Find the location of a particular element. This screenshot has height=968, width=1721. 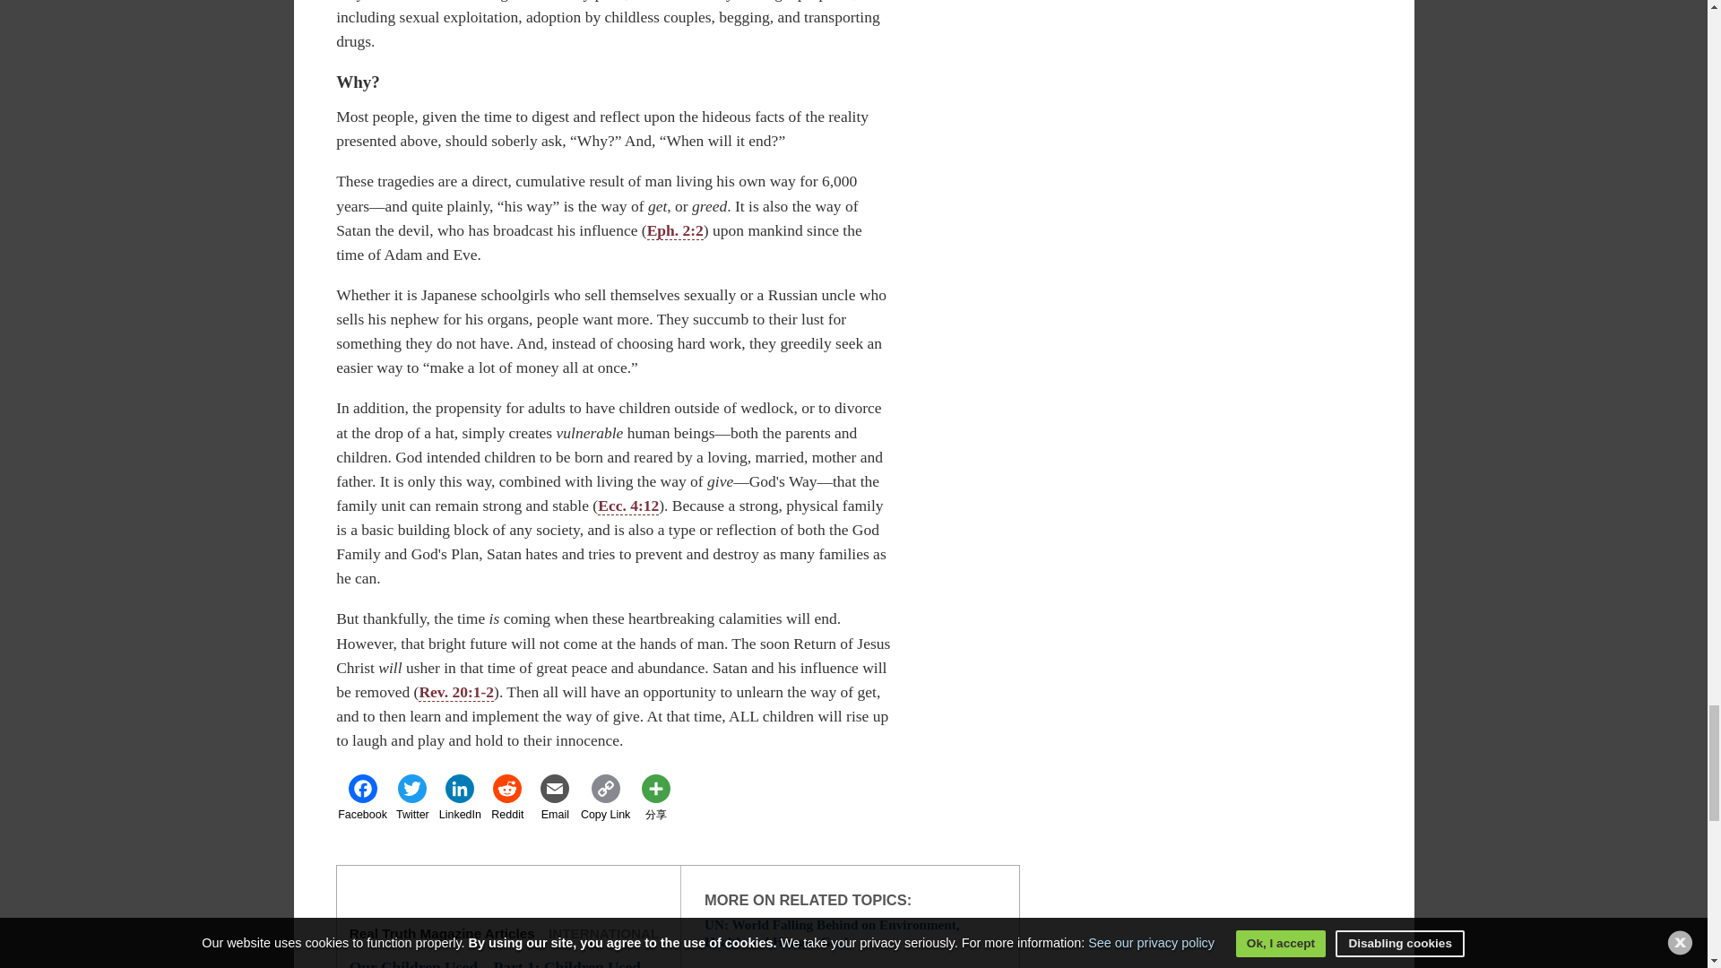

Facebook is located at coordinates (362, 798).